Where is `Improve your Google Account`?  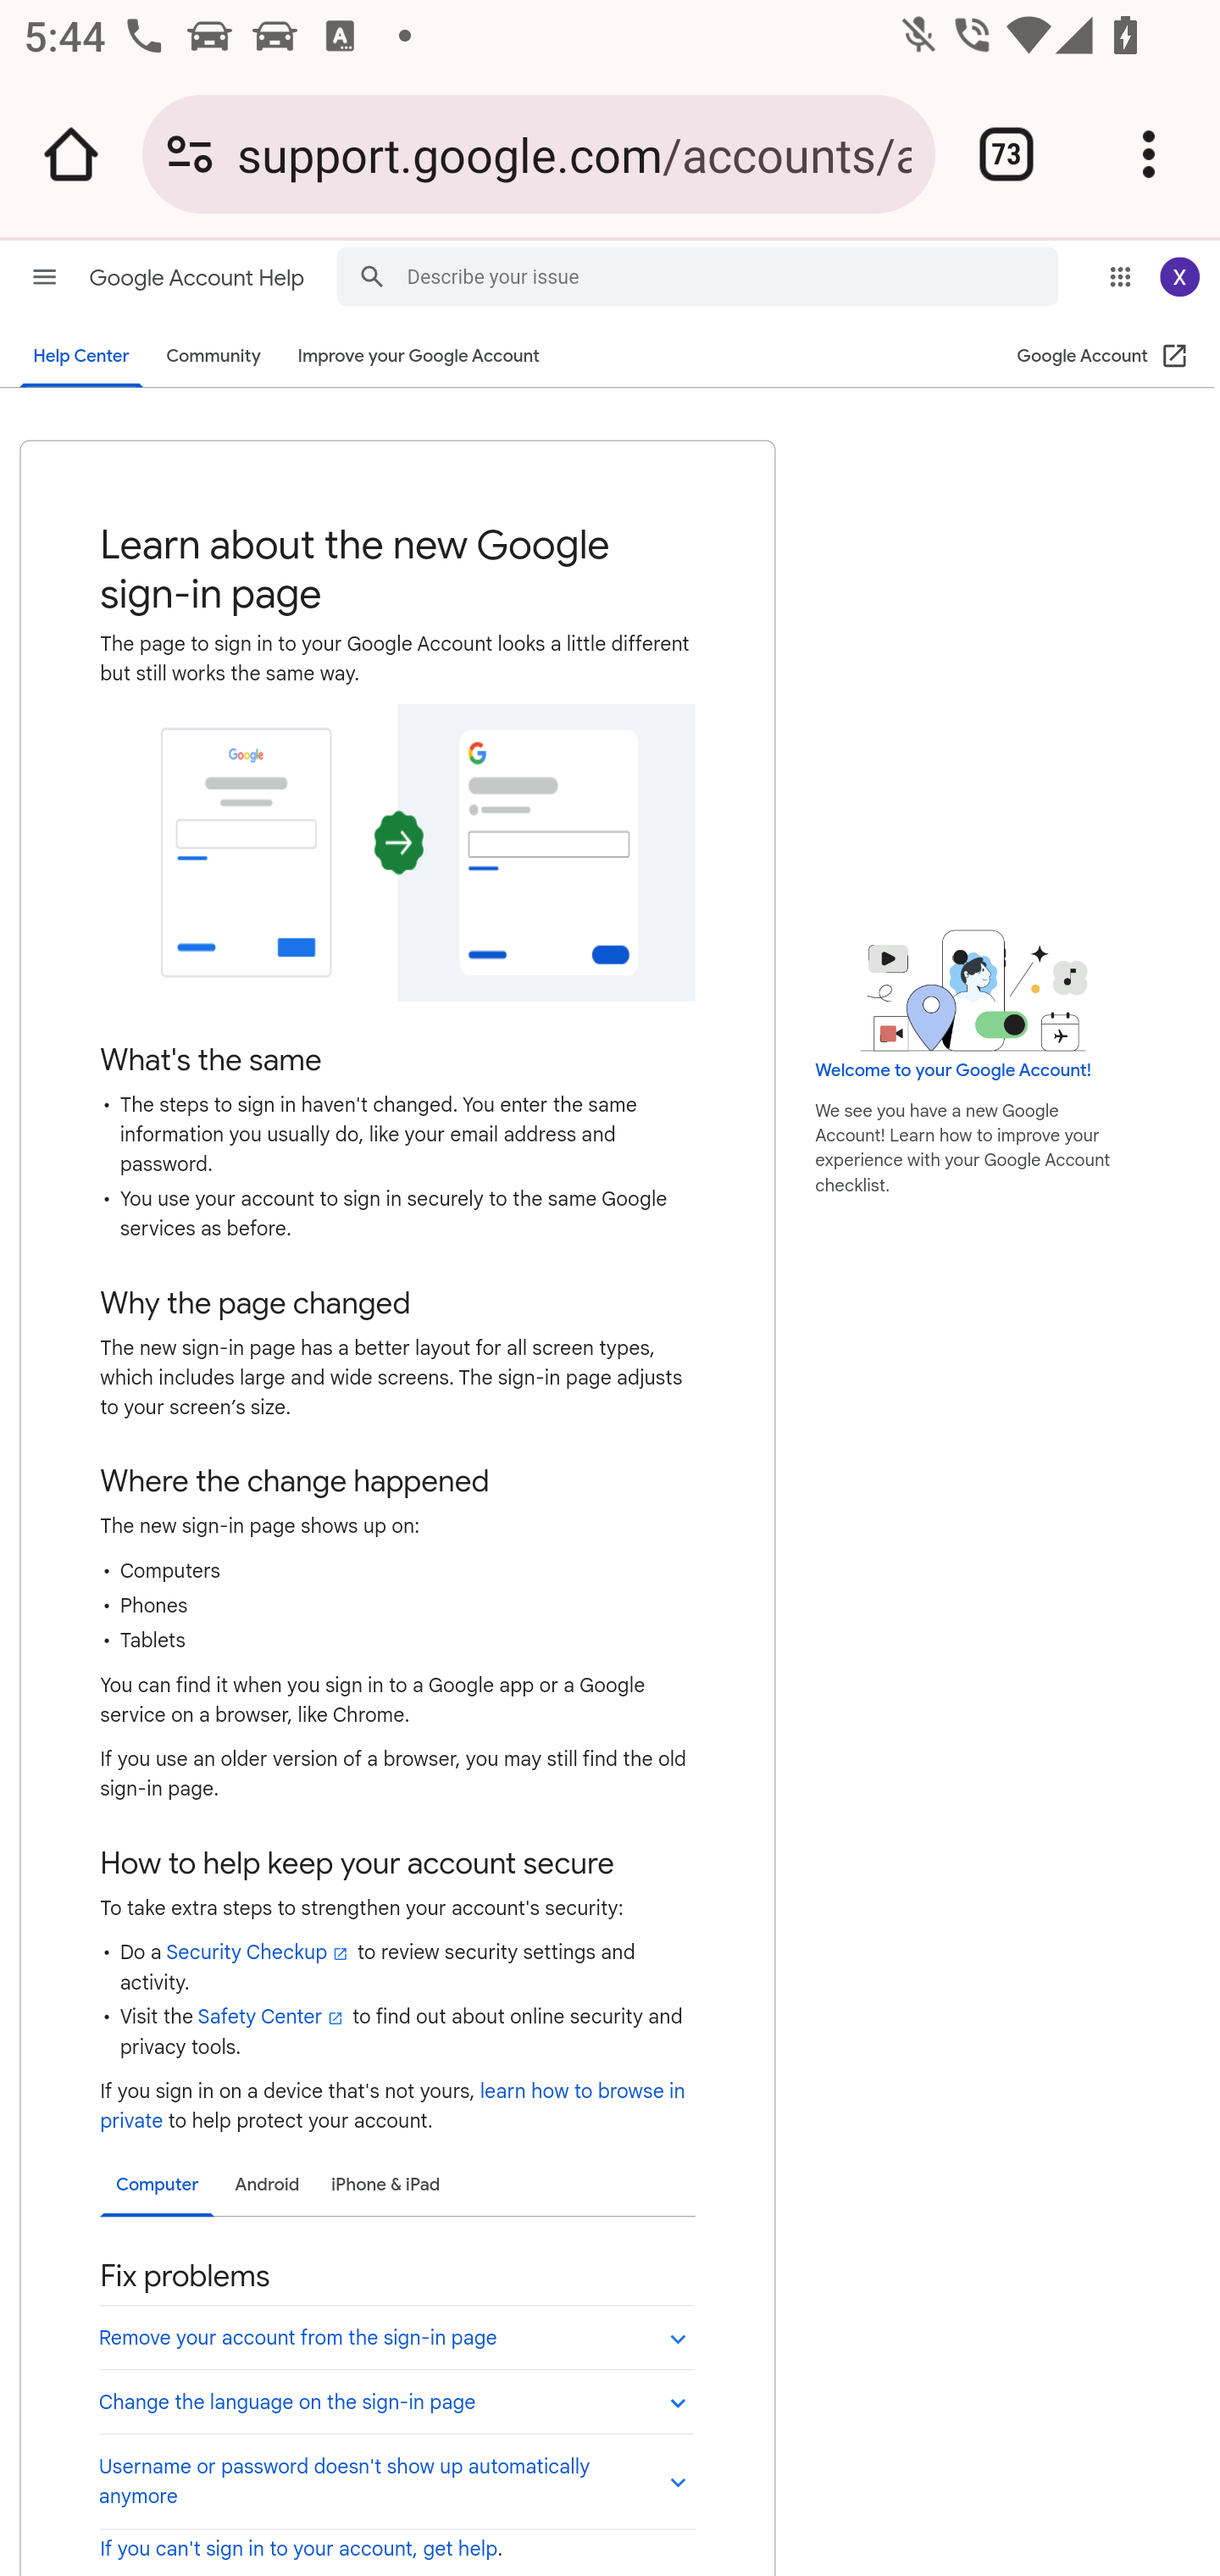
Improve your Google Account is located at coordinates (418, 357).